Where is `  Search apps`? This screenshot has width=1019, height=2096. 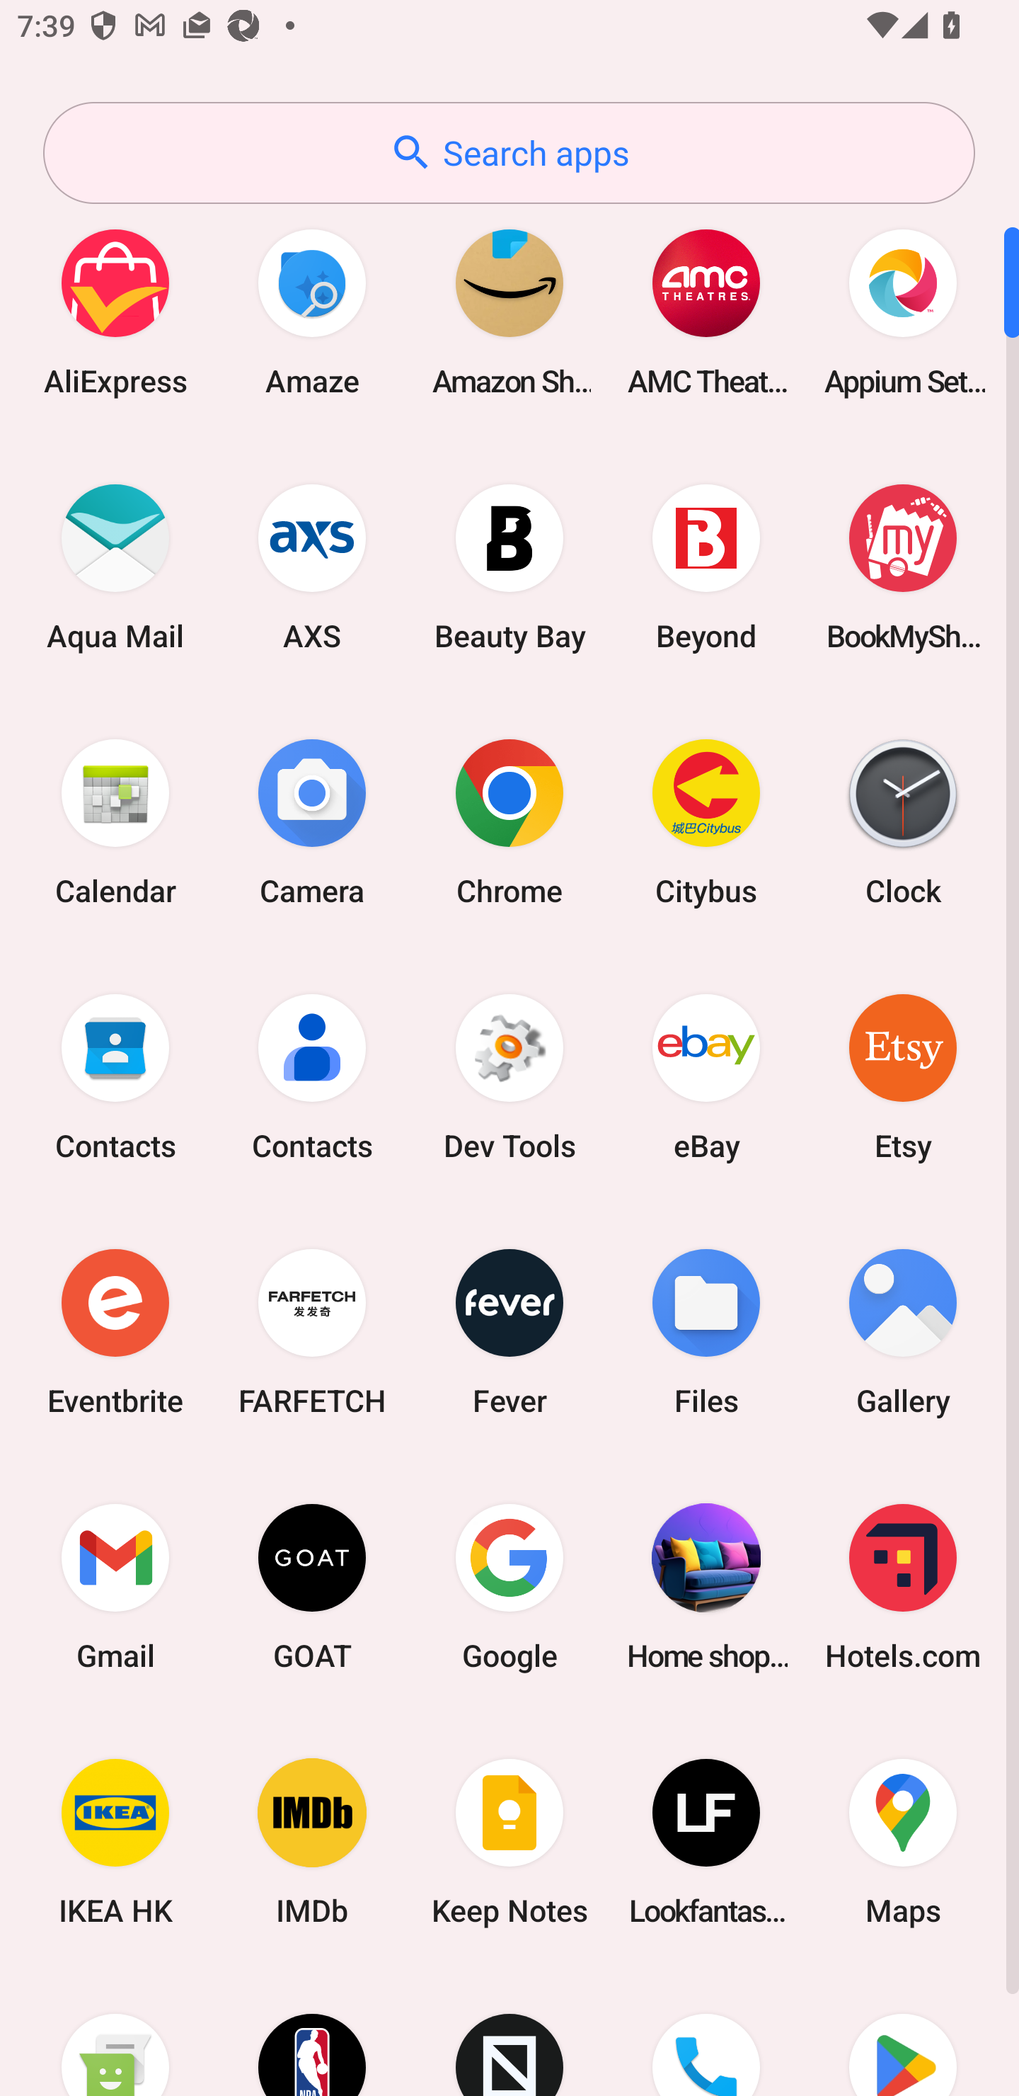
  Search apps is located at coordinates (509, 153).